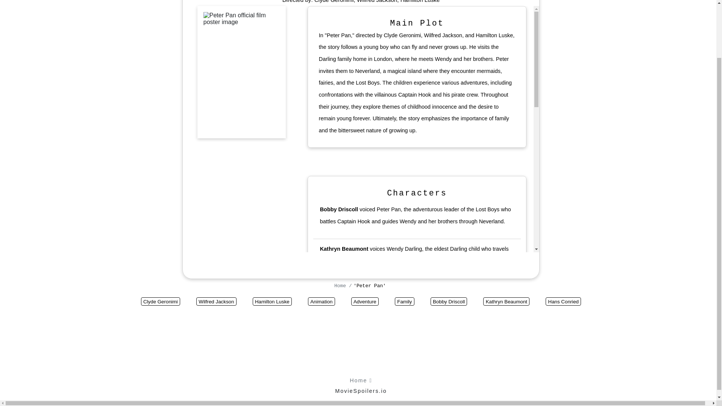 This screenshot has height=406, width=722. Describe the element at coordinates (217, 301) in the screenshot. I see `Wilfred Jackson` at that location.